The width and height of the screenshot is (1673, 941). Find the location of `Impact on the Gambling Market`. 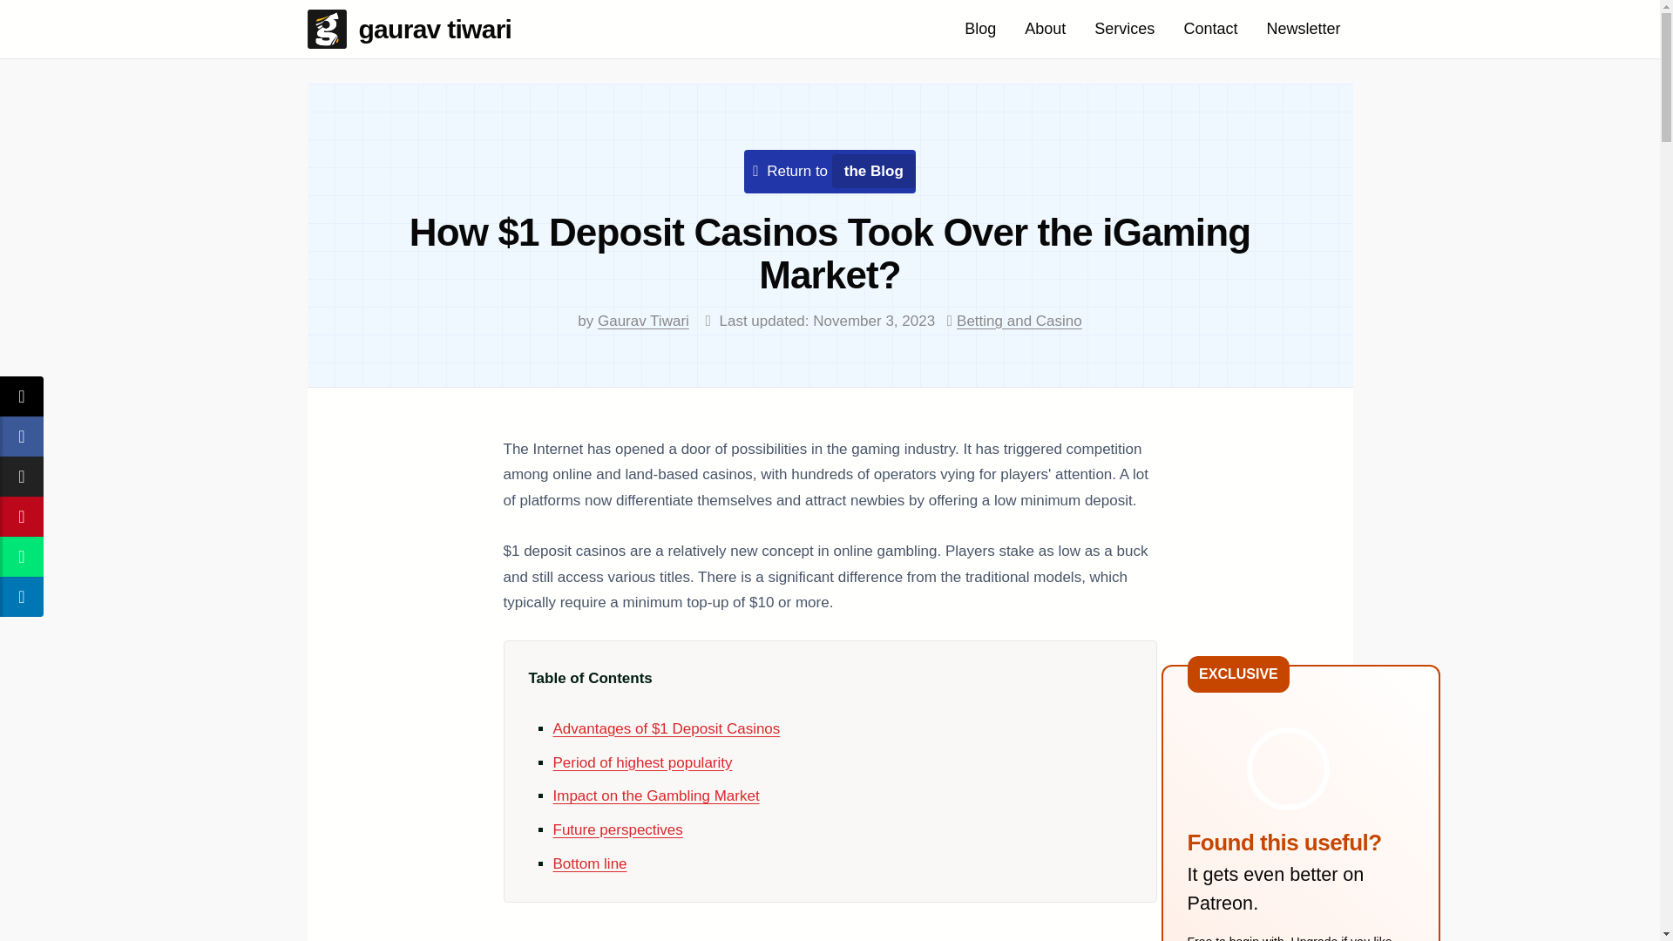

Impact on the Gambling Market is located at coordinates (655, 795).